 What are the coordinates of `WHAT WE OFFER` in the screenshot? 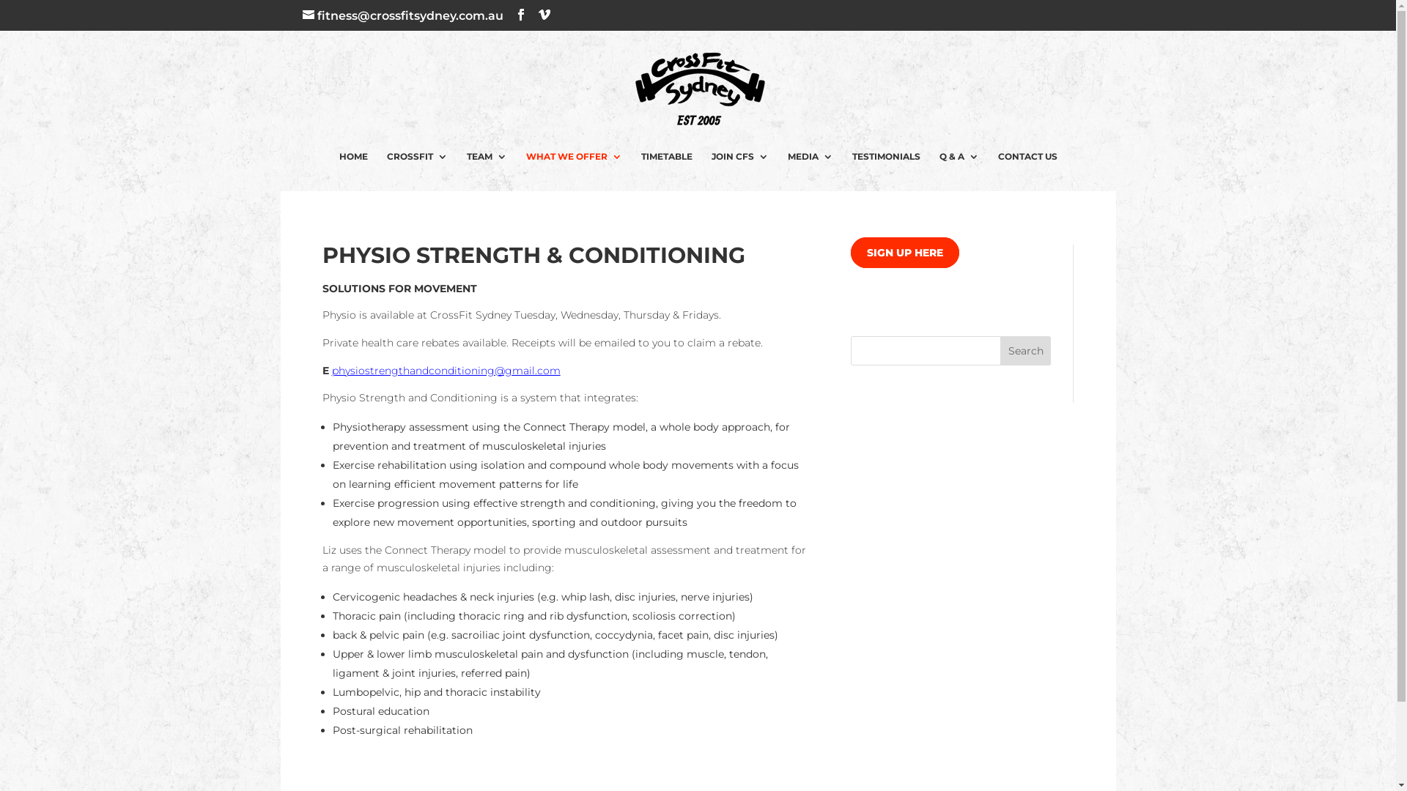 It's located at (575, 161).